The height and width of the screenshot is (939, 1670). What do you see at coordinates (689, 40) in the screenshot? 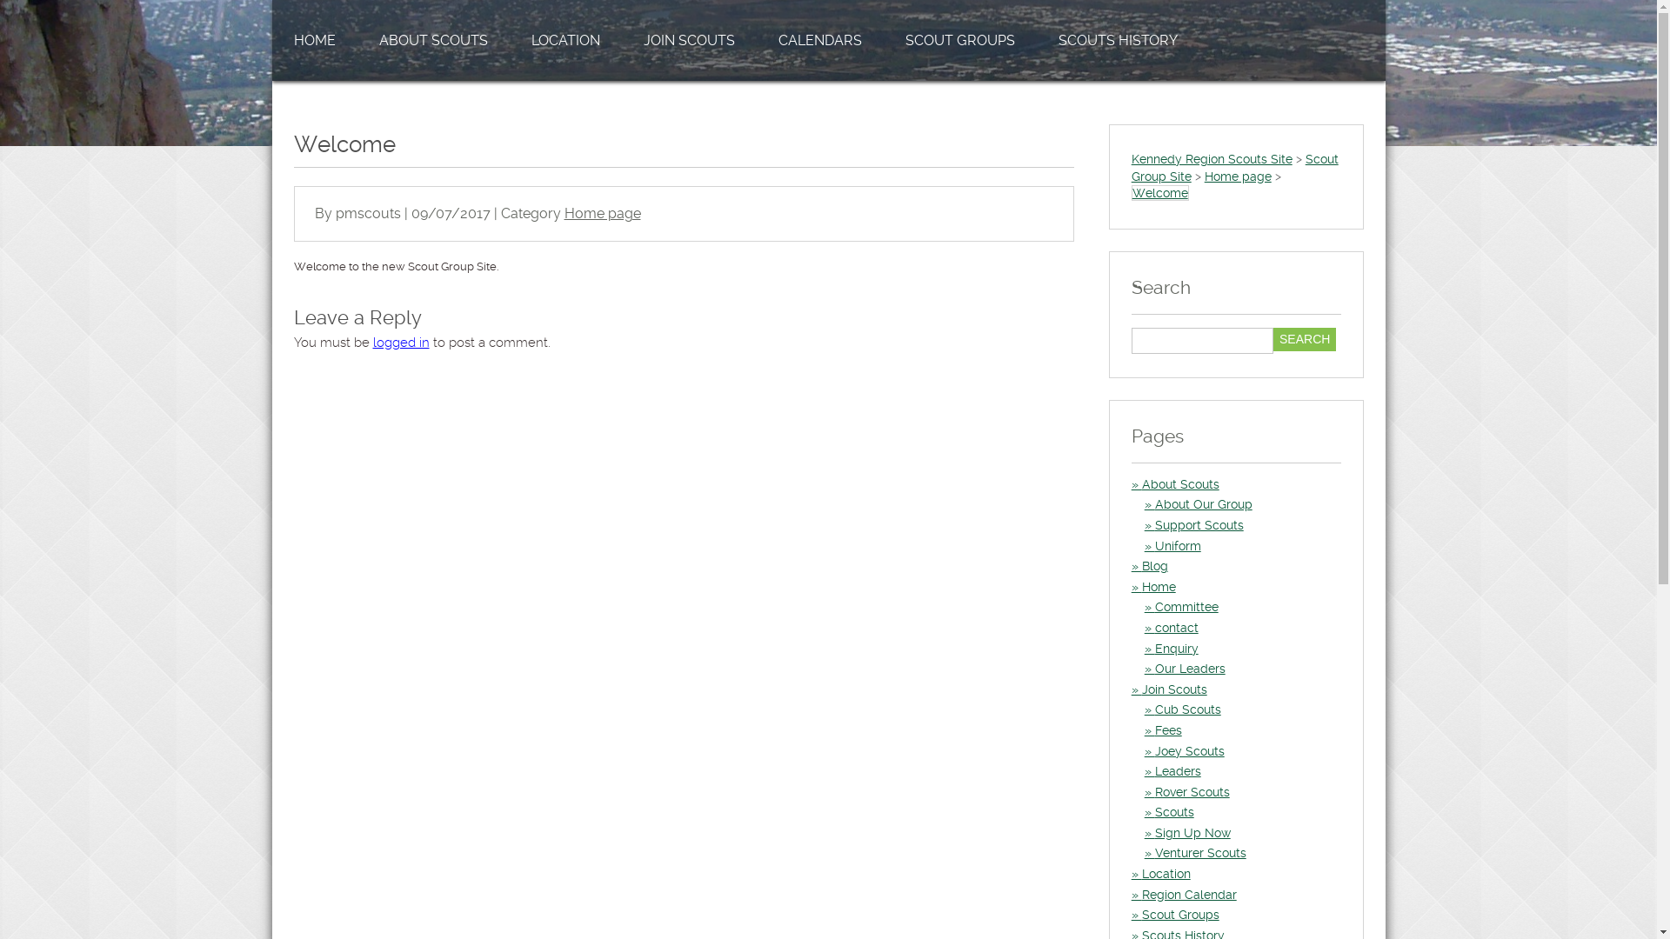
I see `JOIN SCOUTS` at bounding box center [689, 40].